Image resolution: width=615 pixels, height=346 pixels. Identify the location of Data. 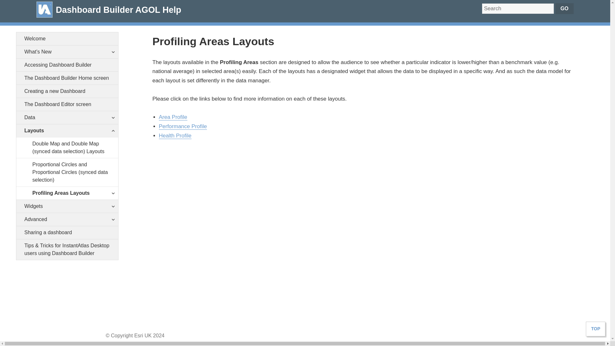
(67, 117).